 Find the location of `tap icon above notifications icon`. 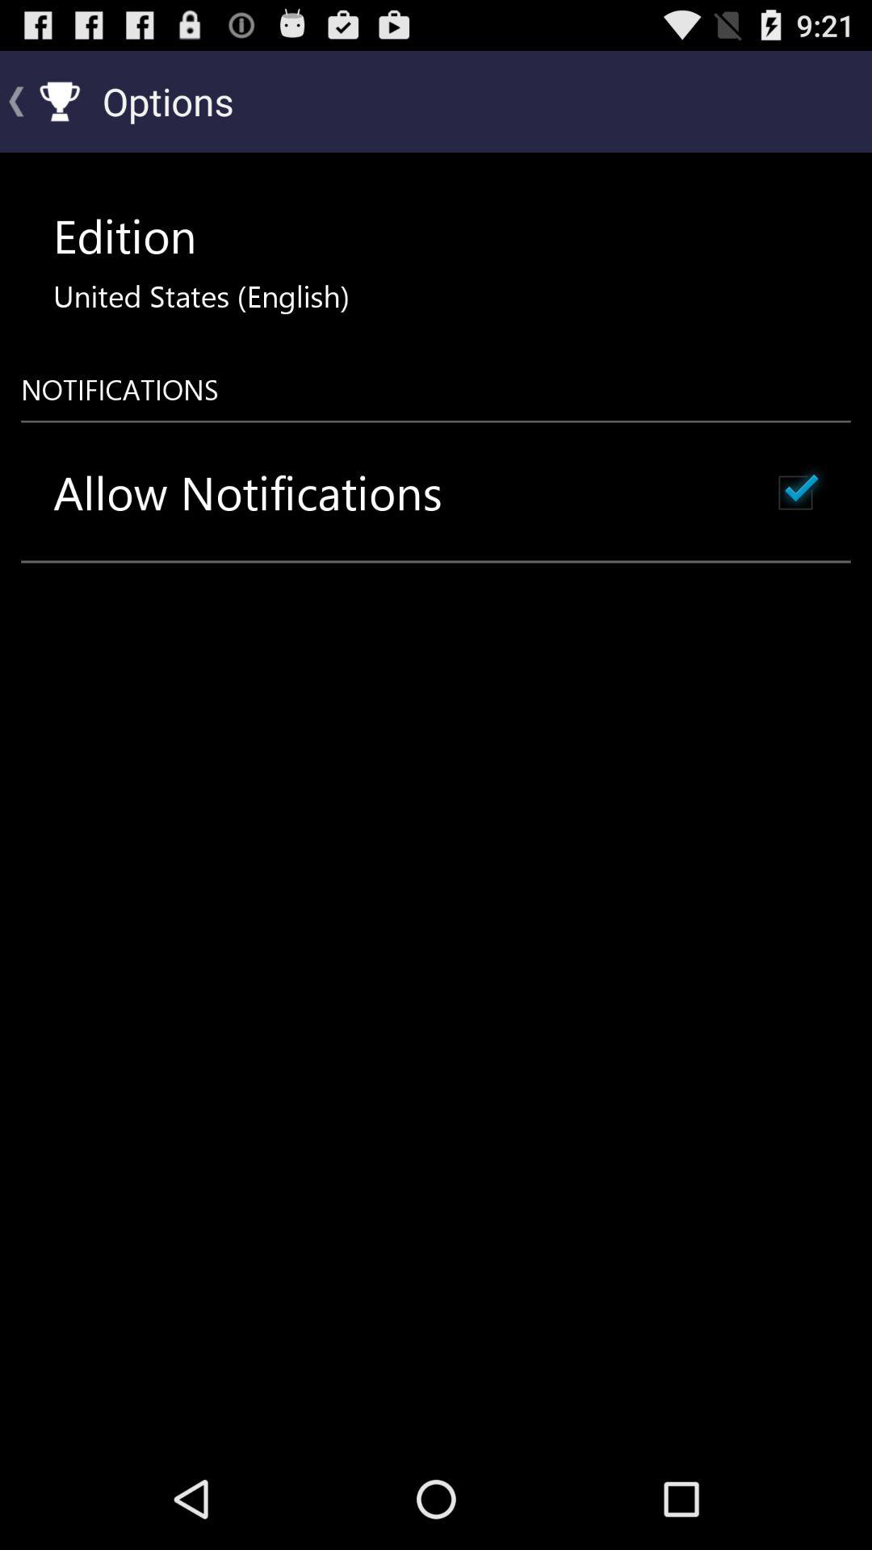

tap icon above notifications icon is located at coordinates (201, 296).